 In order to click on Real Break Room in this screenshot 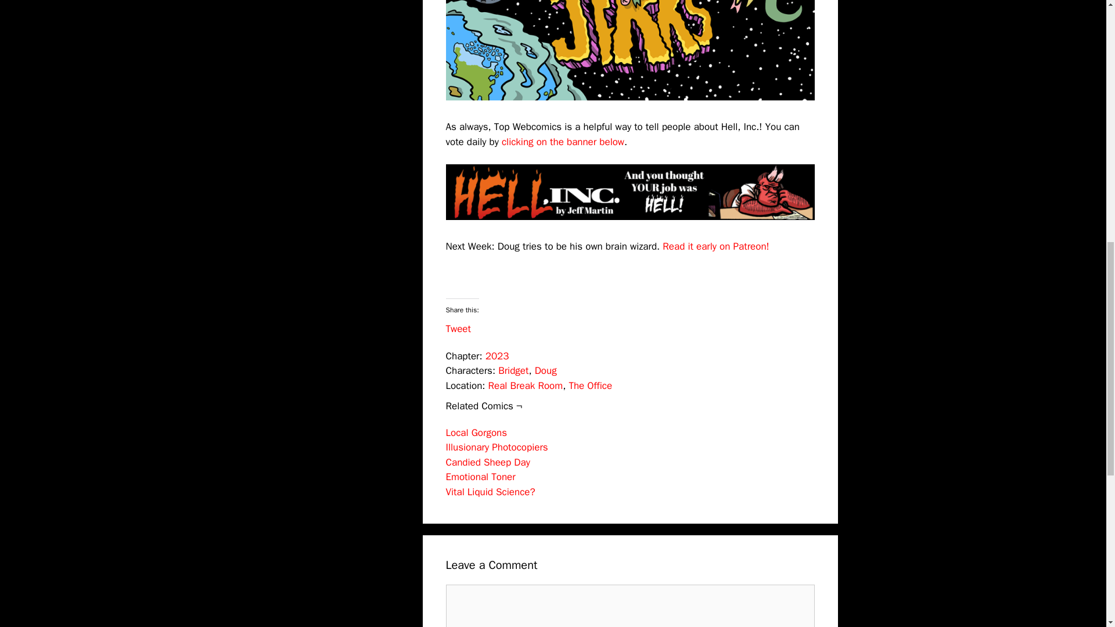, I will do `click(525, 385)`.